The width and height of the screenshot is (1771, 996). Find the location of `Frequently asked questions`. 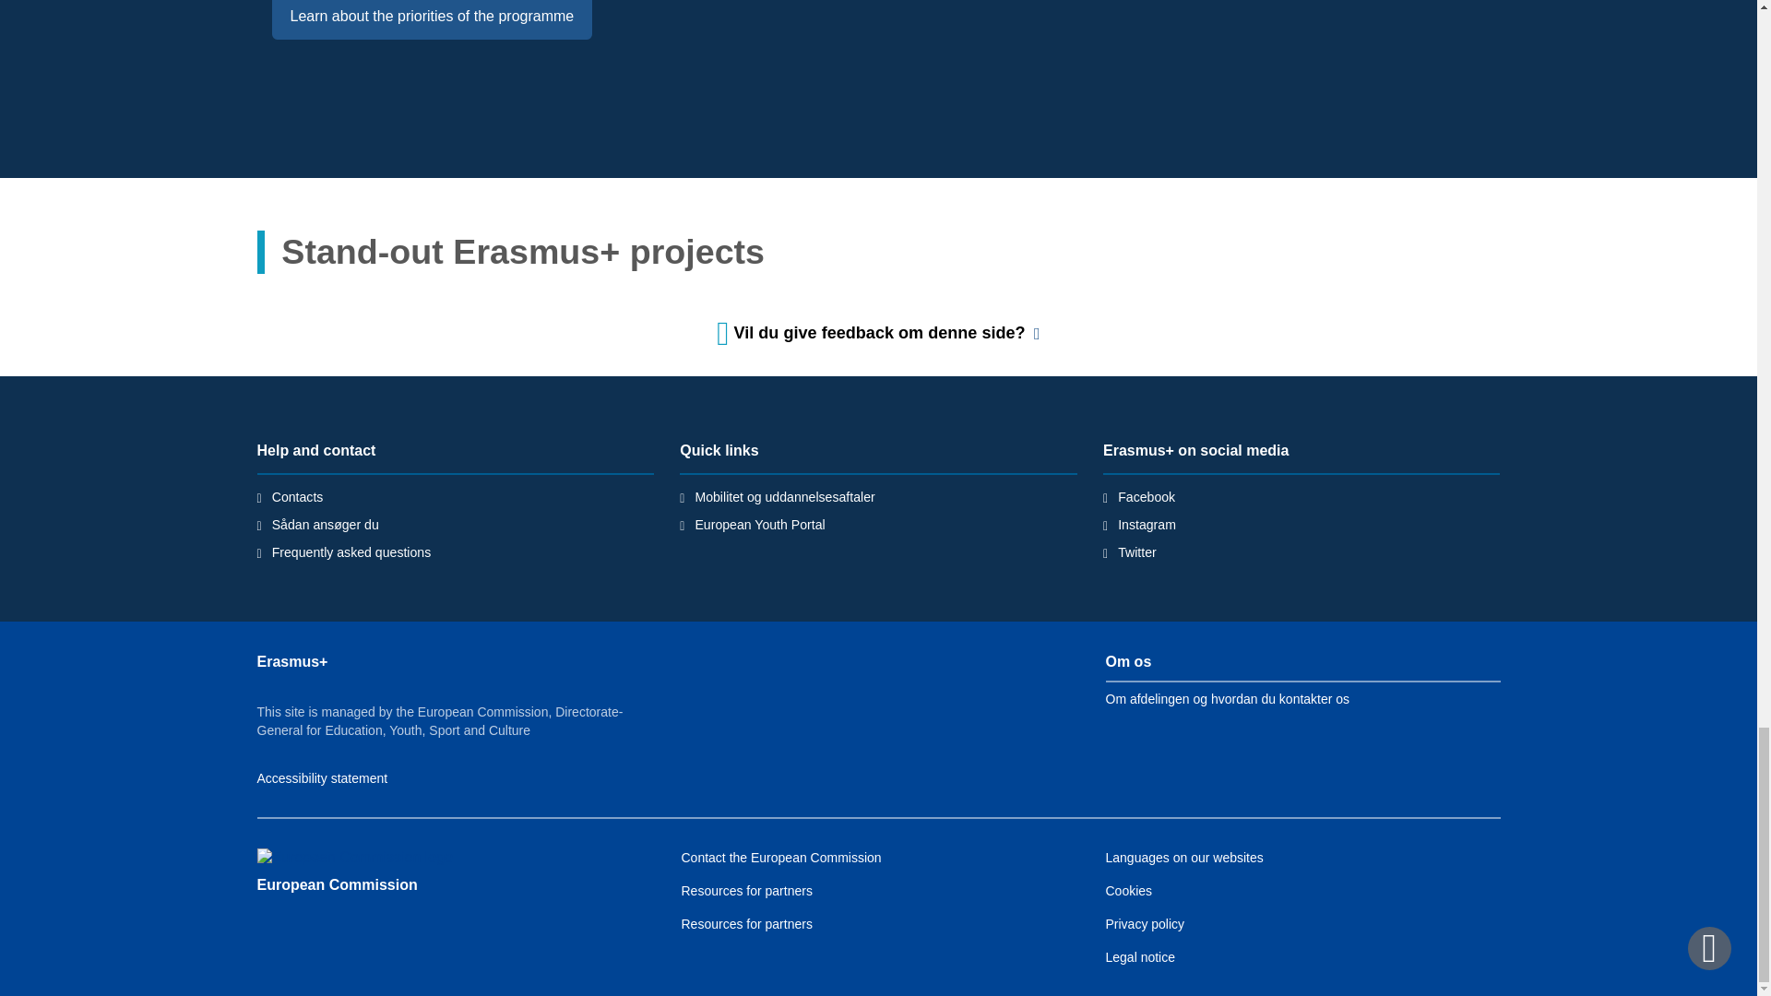

Frequently asked questions is located at coordinates (352, 551).